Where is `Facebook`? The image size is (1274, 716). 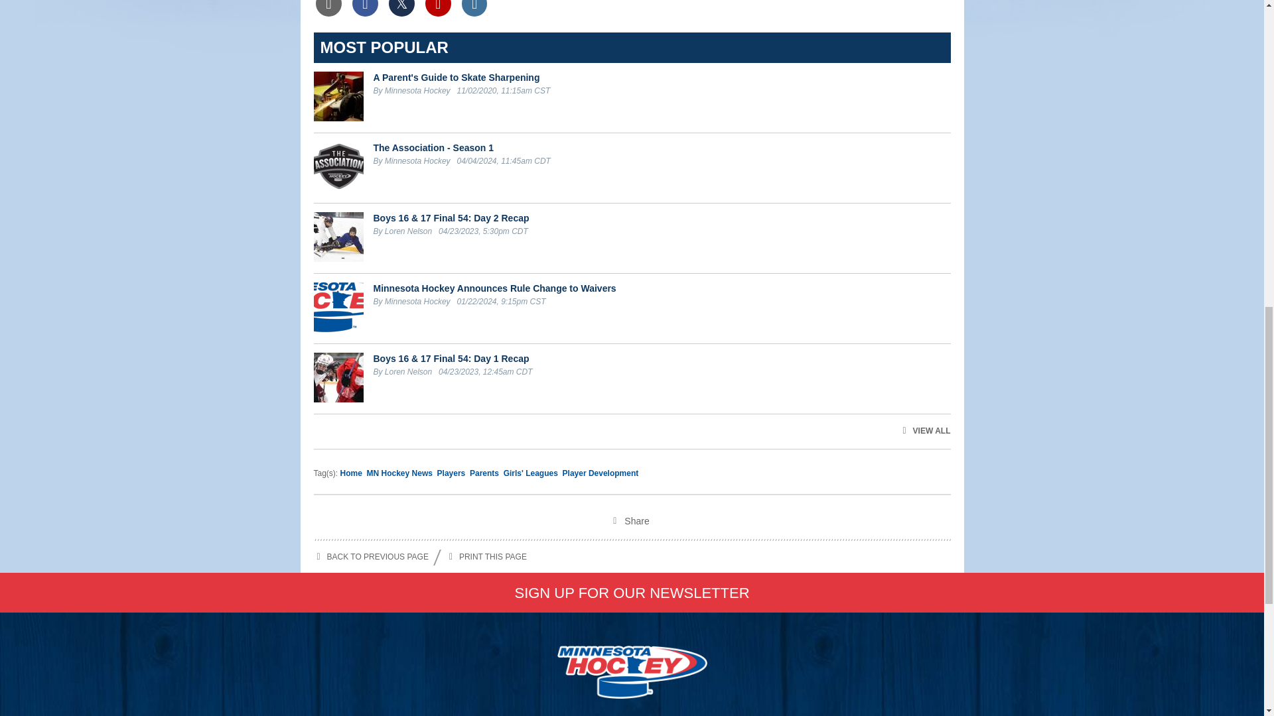 Facebook is located at coordinates (365, 8).